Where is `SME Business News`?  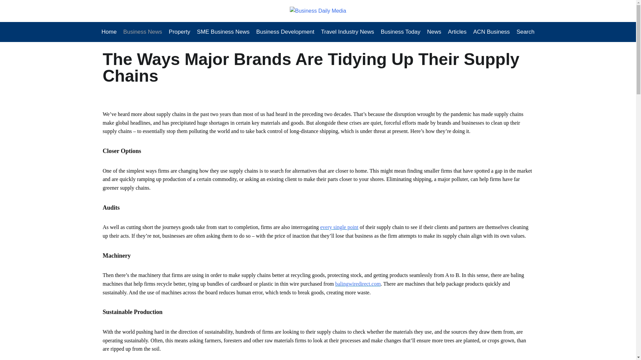
SME Business News is located at coordinates (223, 32).